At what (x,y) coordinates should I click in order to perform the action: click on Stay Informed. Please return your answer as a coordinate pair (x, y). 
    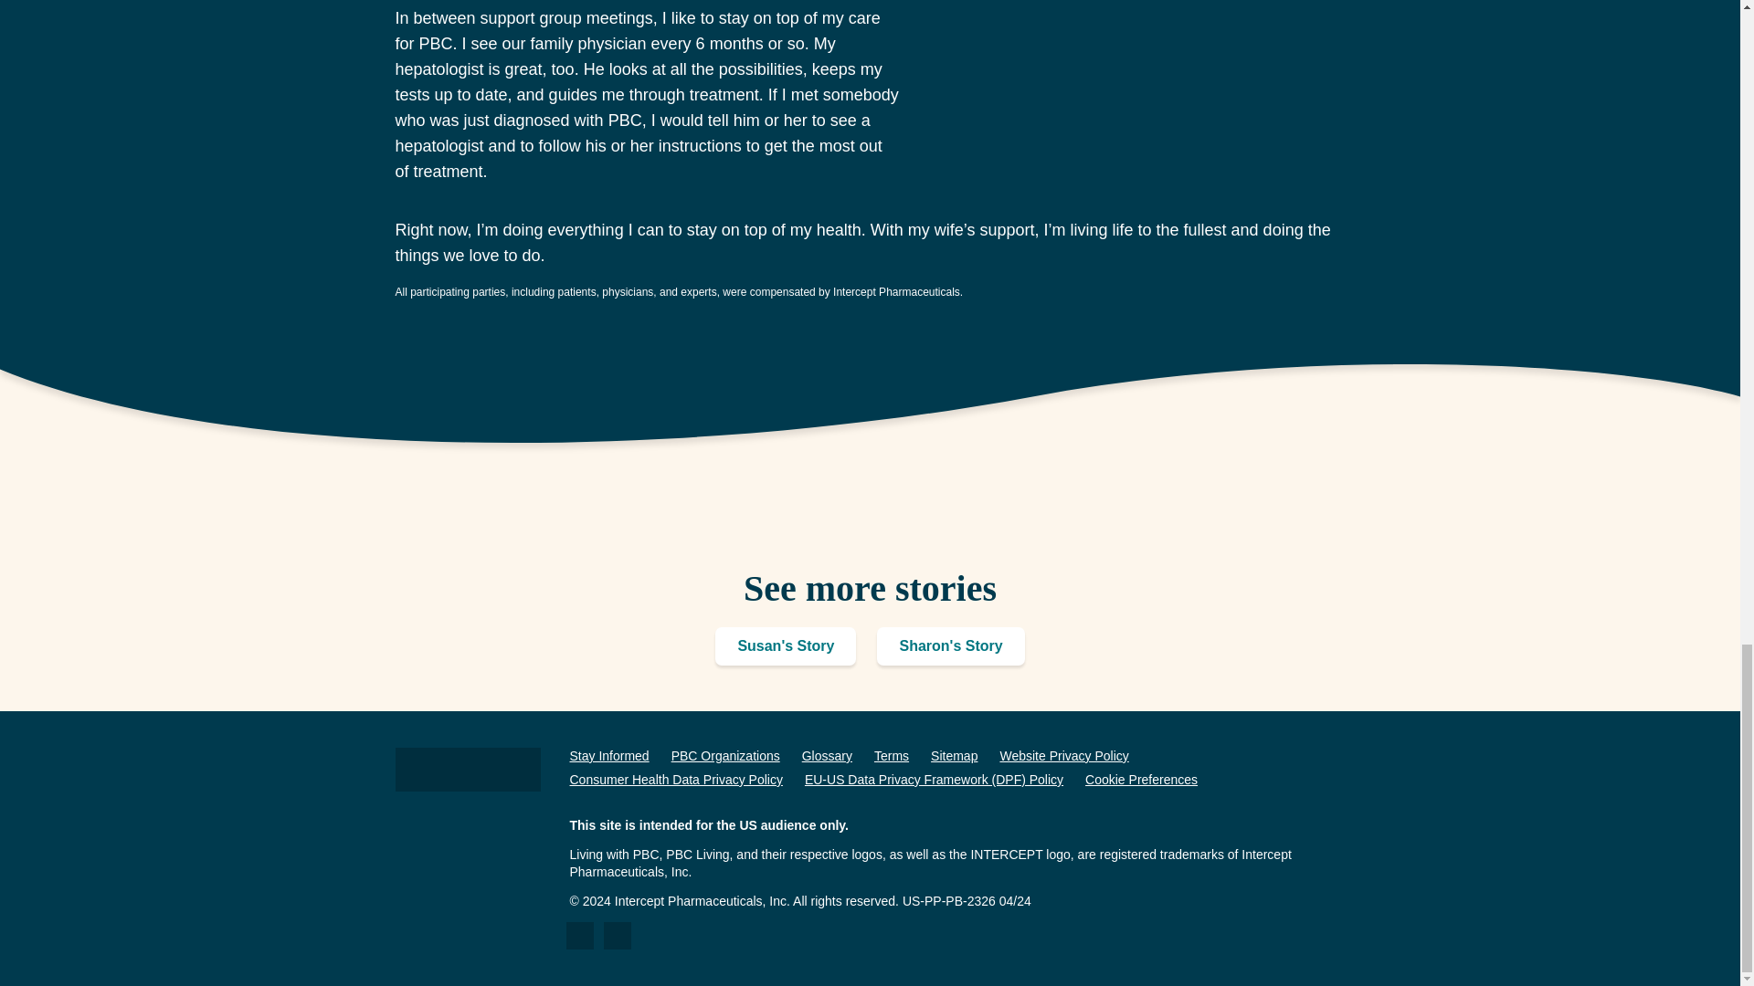
    Looking at the image, I should click on (609, 755).